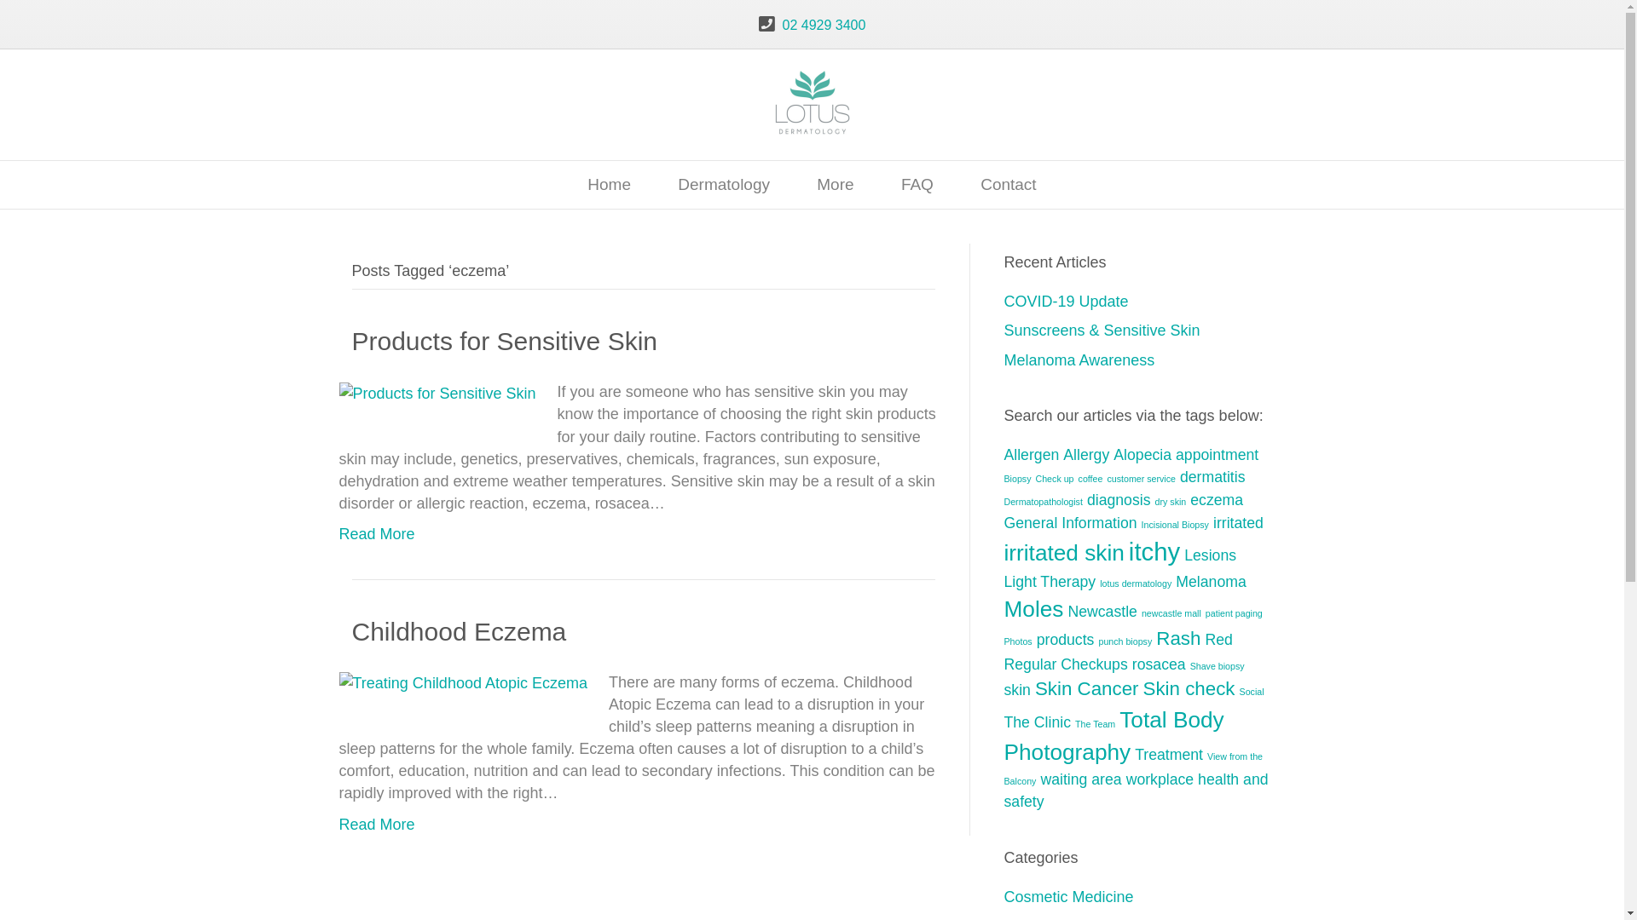 The image size is (1637, 920). Describe the element at coordinates (836, 186) in the screenshot. I see `More` at that location.